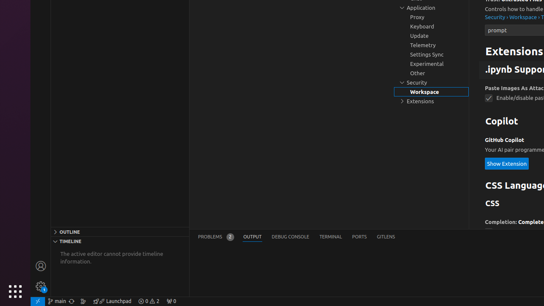 Image resolution: width=544 pixels, height=306 pixels. I want to click on Update, group, so click(431, 36).